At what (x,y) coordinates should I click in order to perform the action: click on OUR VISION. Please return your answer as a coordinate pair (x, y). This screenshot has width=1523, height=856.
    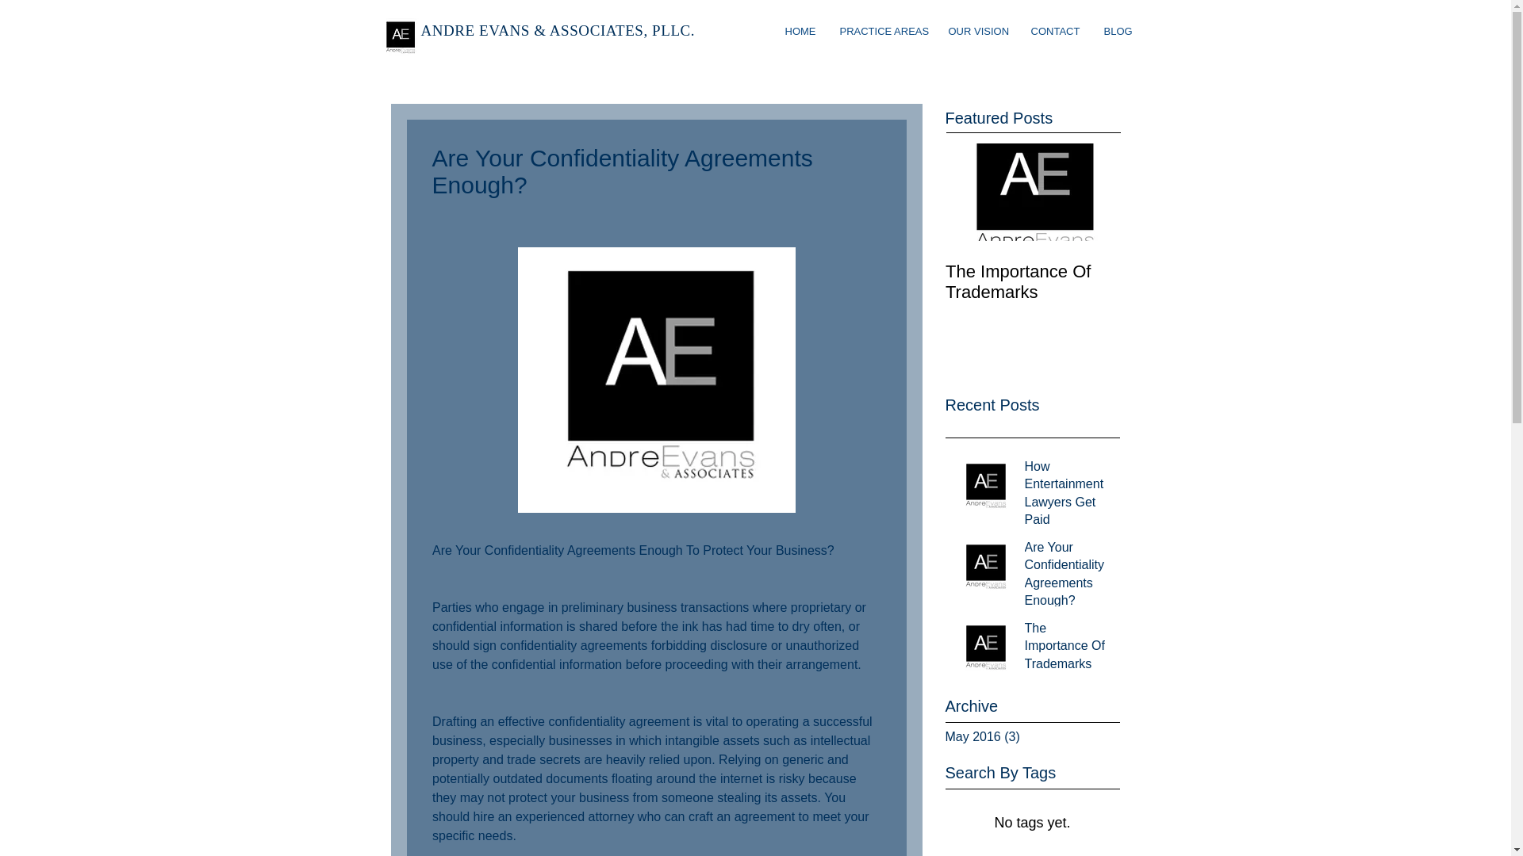
    Looking at the image, I should click on (977, 32).